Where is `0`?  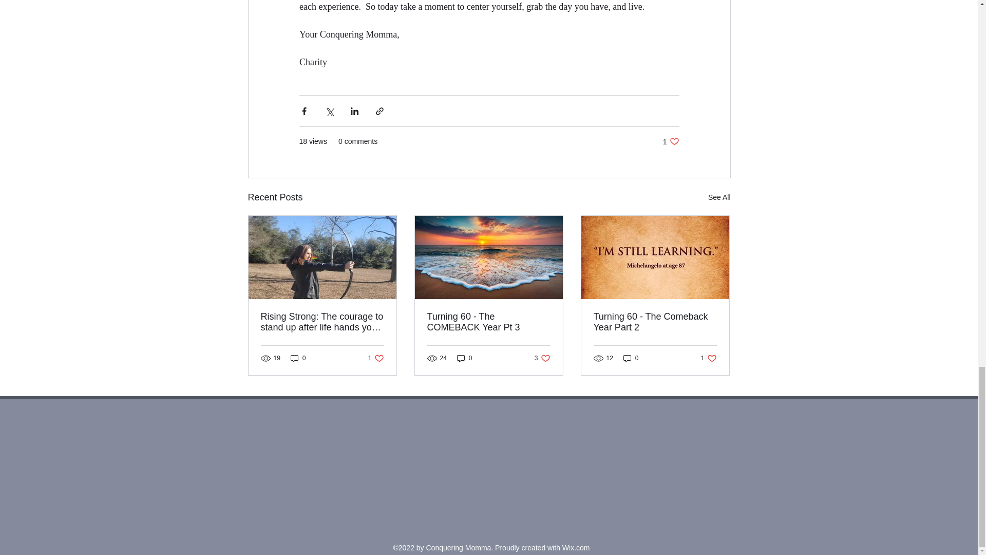
0 is located at coordinates (488, 322).